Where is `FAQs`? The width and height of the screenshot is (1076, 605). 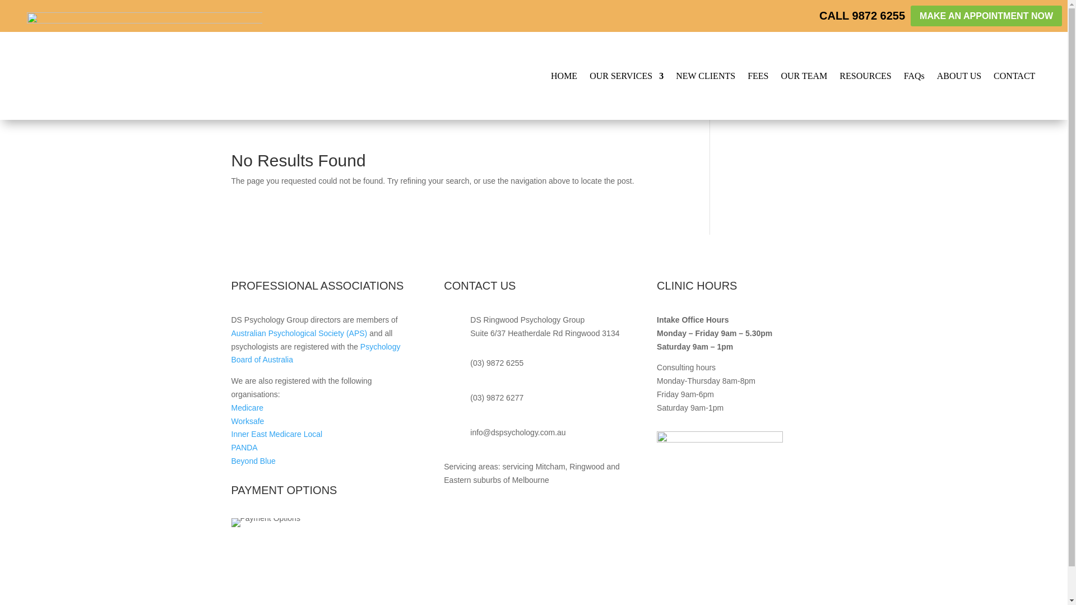 FAQs is located at coordinates (913, 76).